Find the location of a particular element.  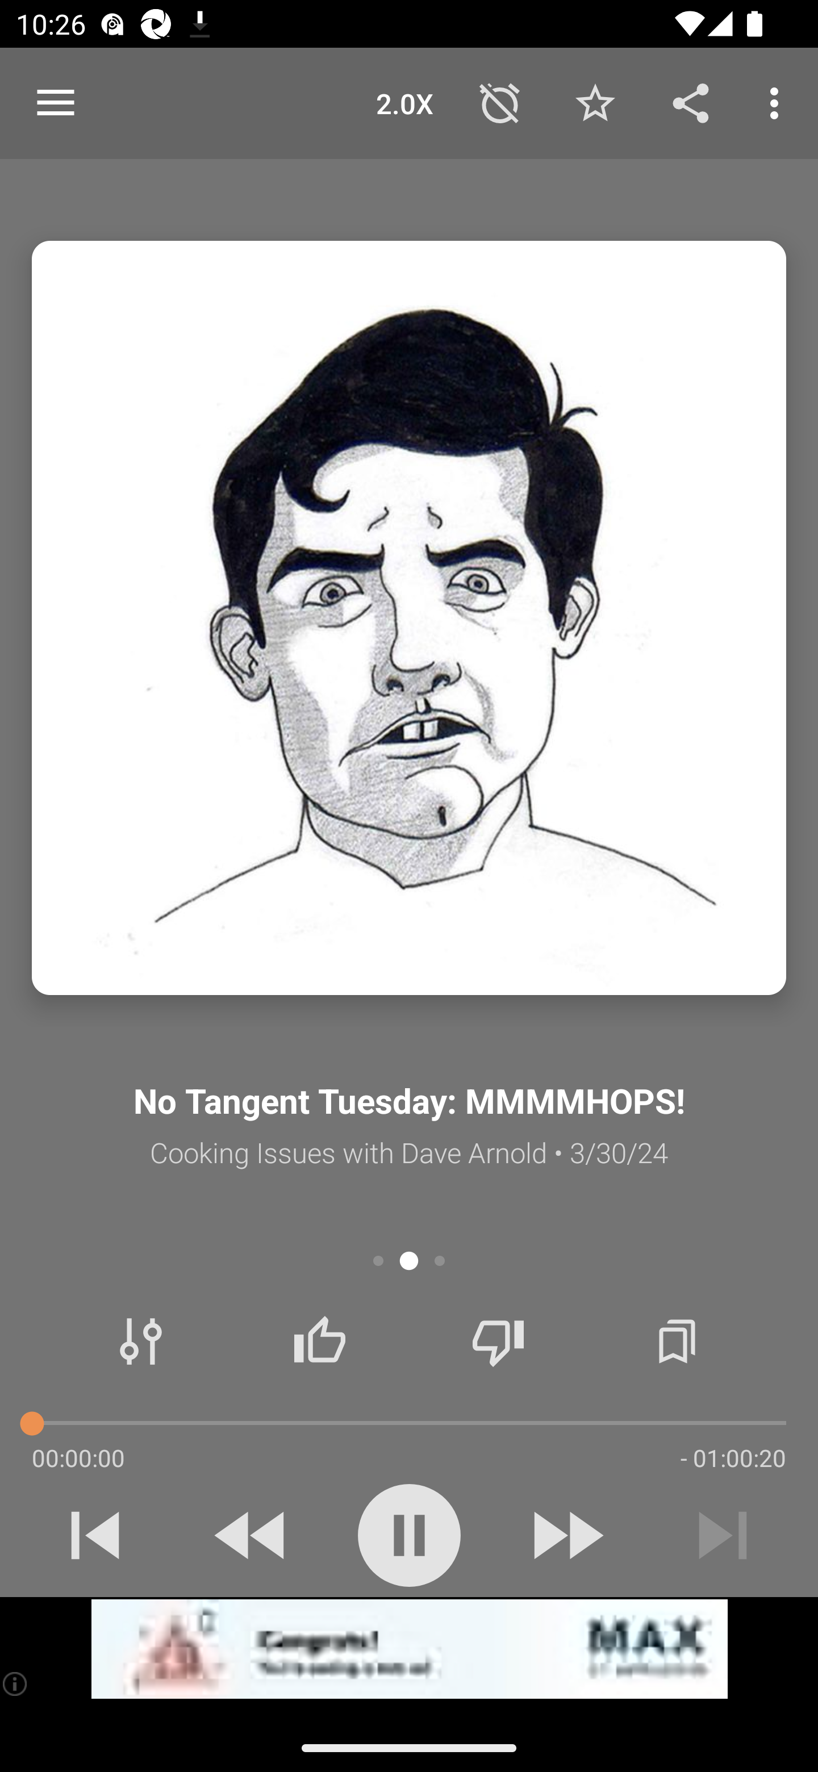

Next track is located at coordinates (723, 1535).